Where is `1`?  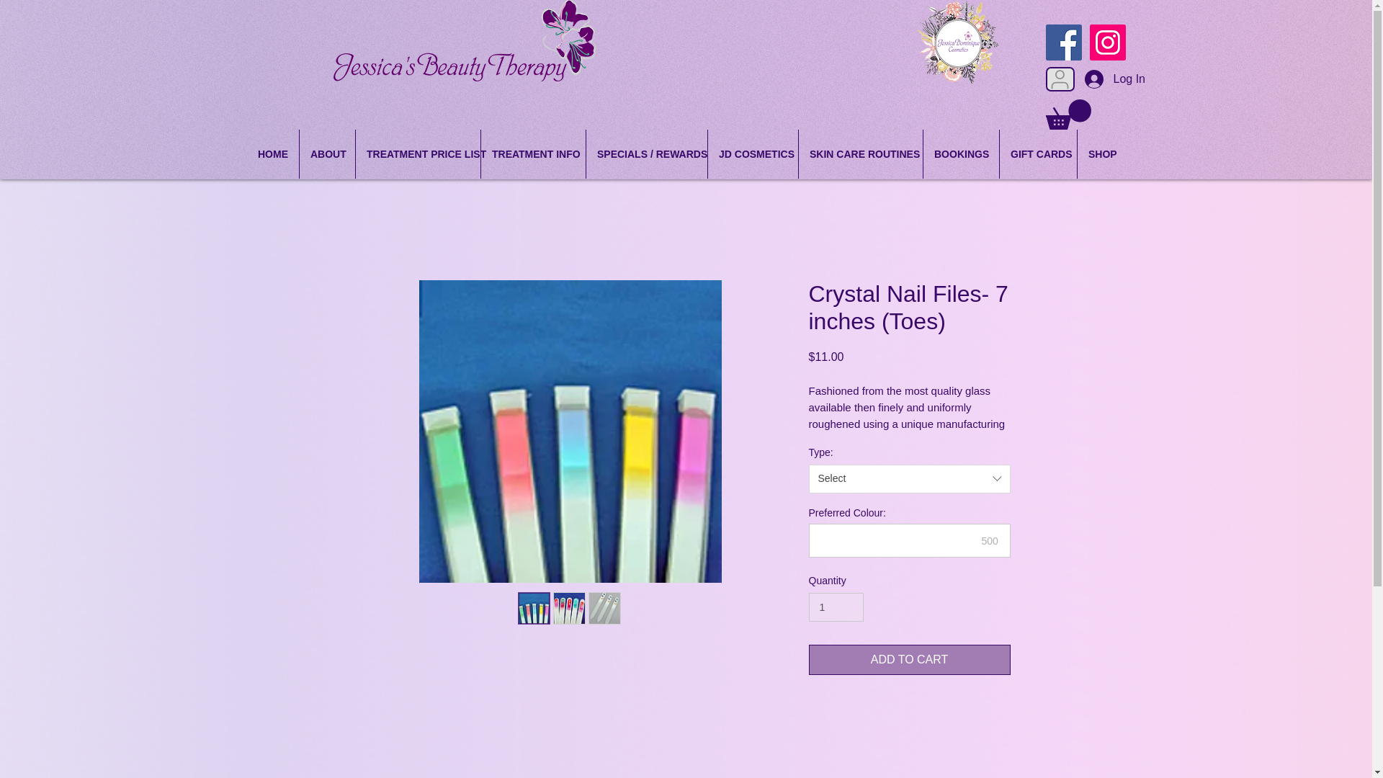
1 is located at coordinates (836, 607).